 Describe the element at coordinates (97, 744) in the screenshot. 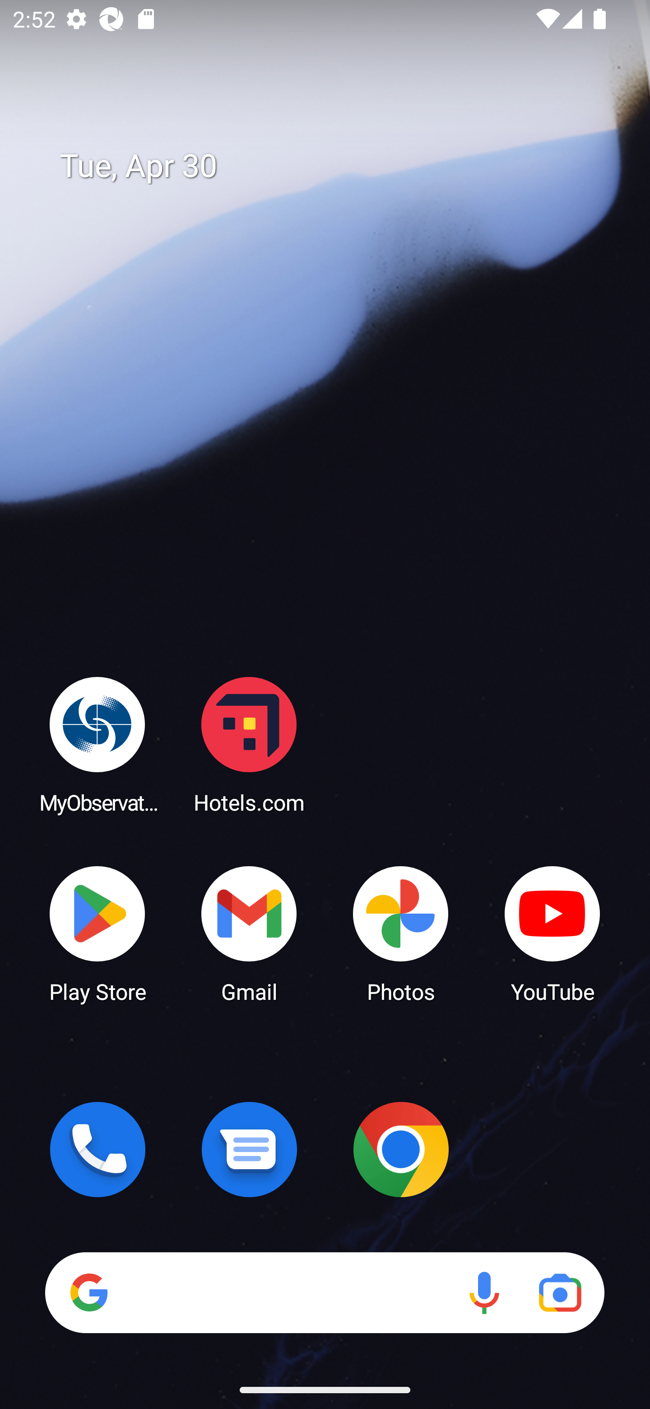

I see `MyObservatory` at that location.